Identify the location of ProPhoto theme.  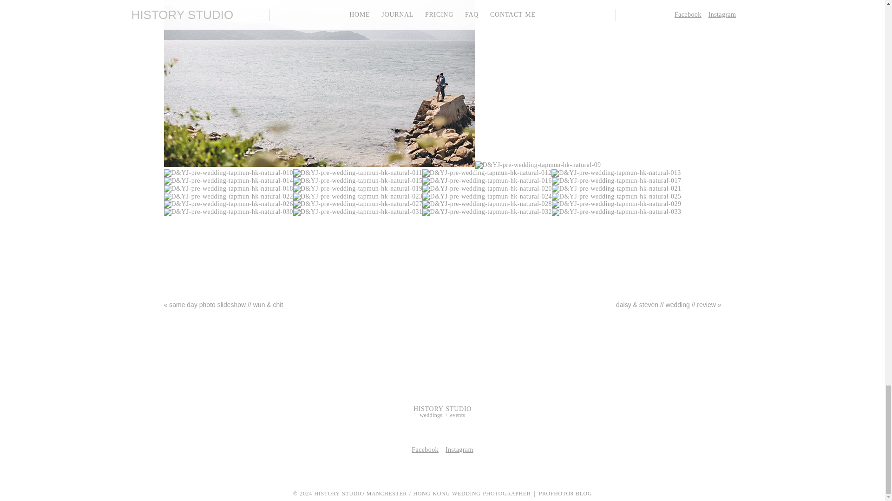
(565, 494).